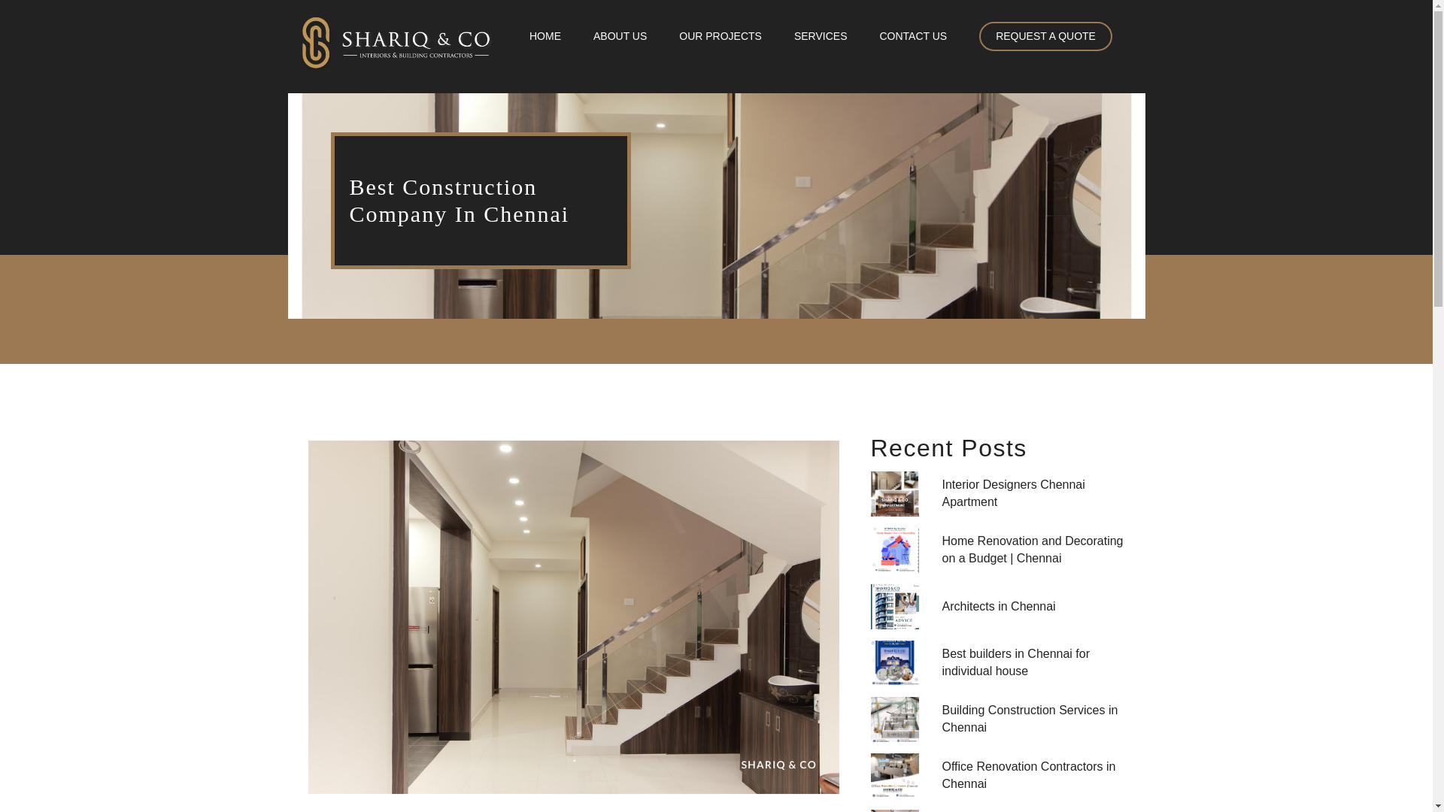  Describe the element at coordinates (913, 36) in the screenshot. I see `CONTACT US` at that location.